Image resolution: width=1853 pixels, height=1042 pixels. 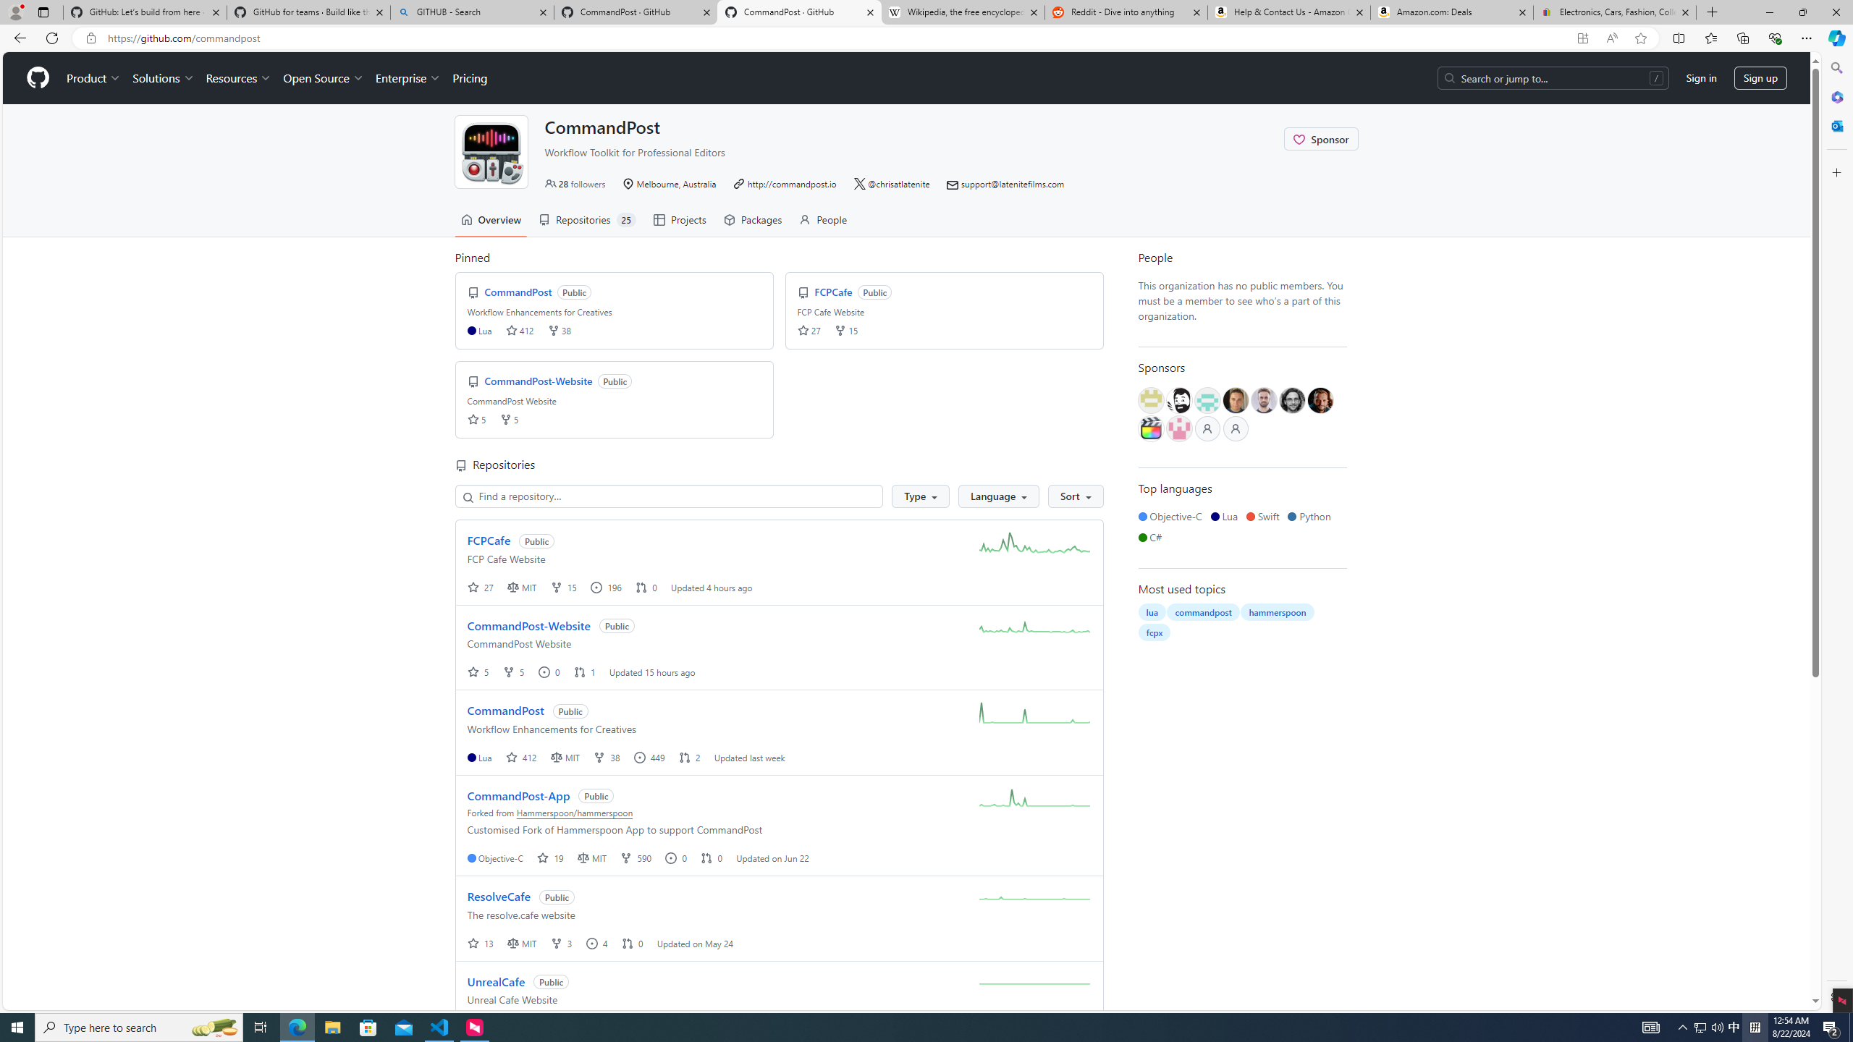 I want to click on People, so click(x=824, y=220).